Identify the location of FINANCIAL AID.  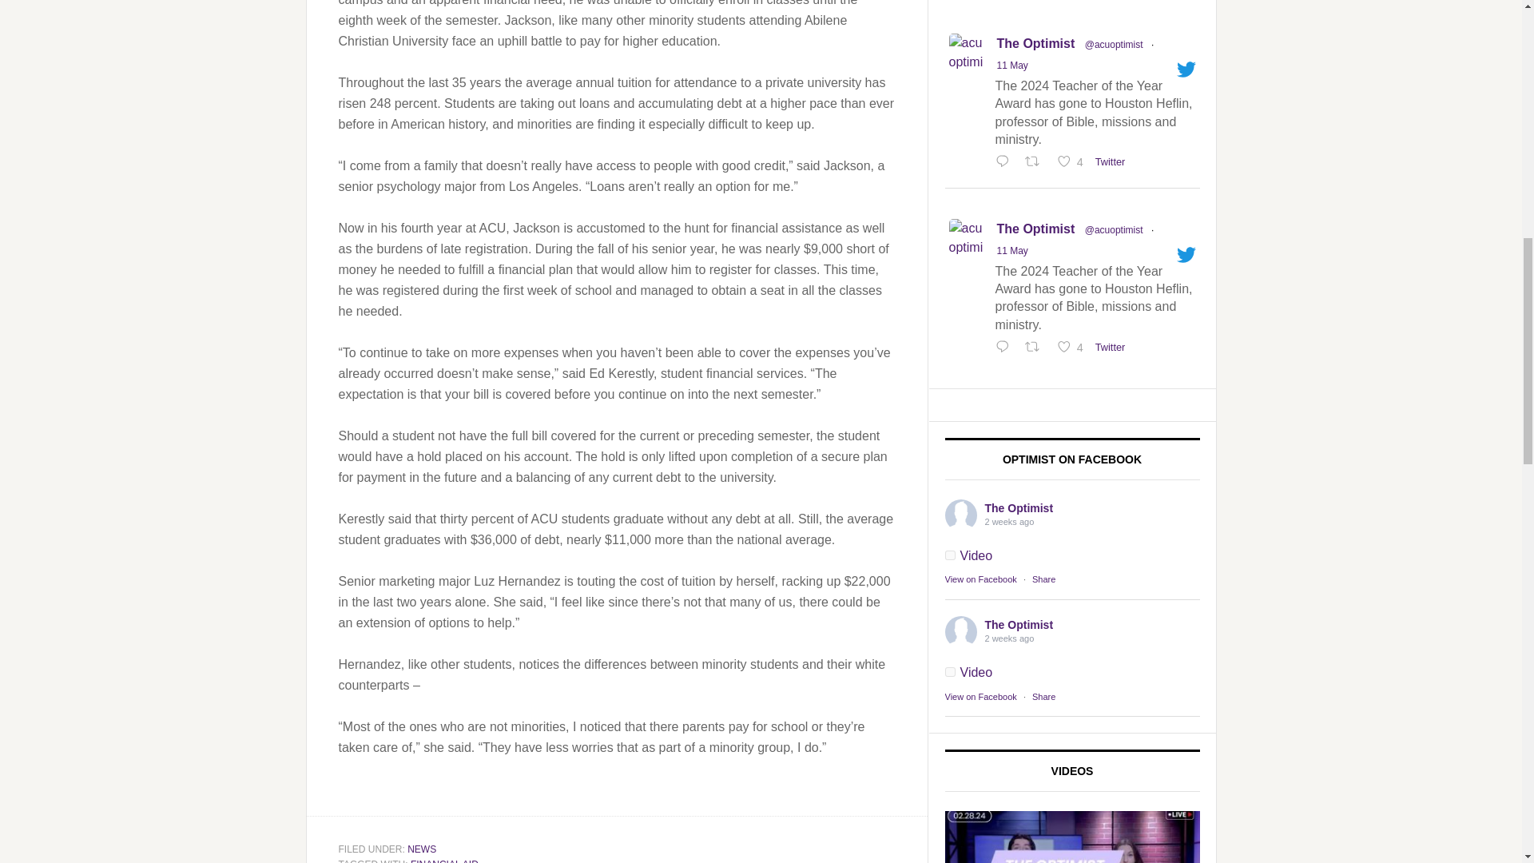
(444, 861).